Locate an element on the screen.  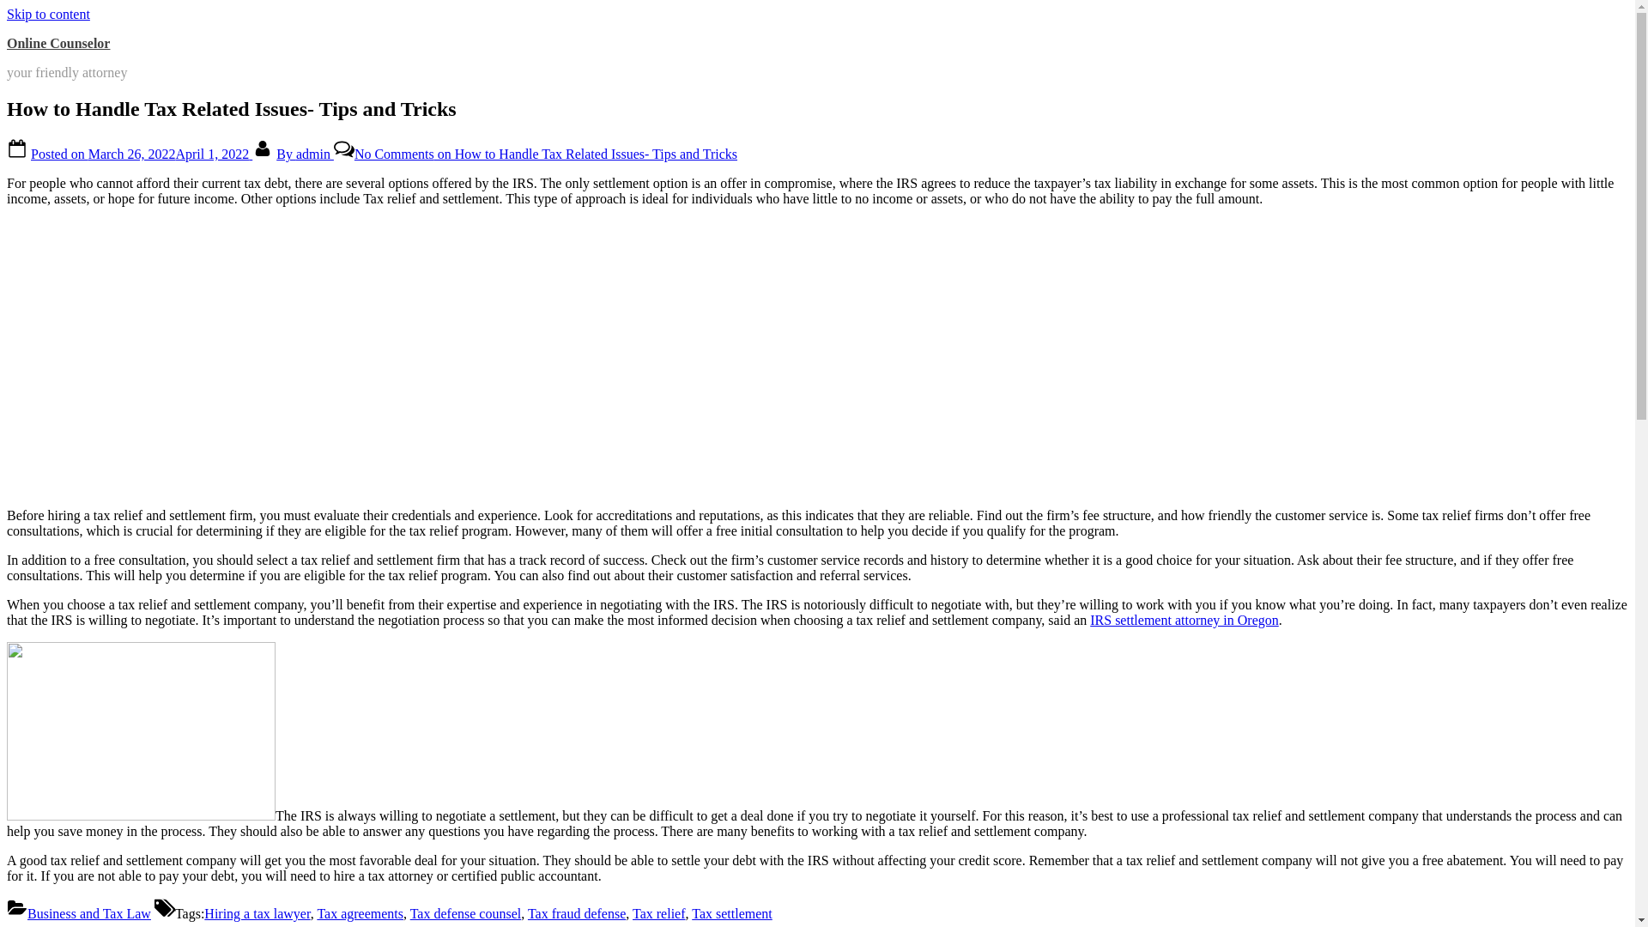
Business and Tax Law is located at coordinates (89, 913).